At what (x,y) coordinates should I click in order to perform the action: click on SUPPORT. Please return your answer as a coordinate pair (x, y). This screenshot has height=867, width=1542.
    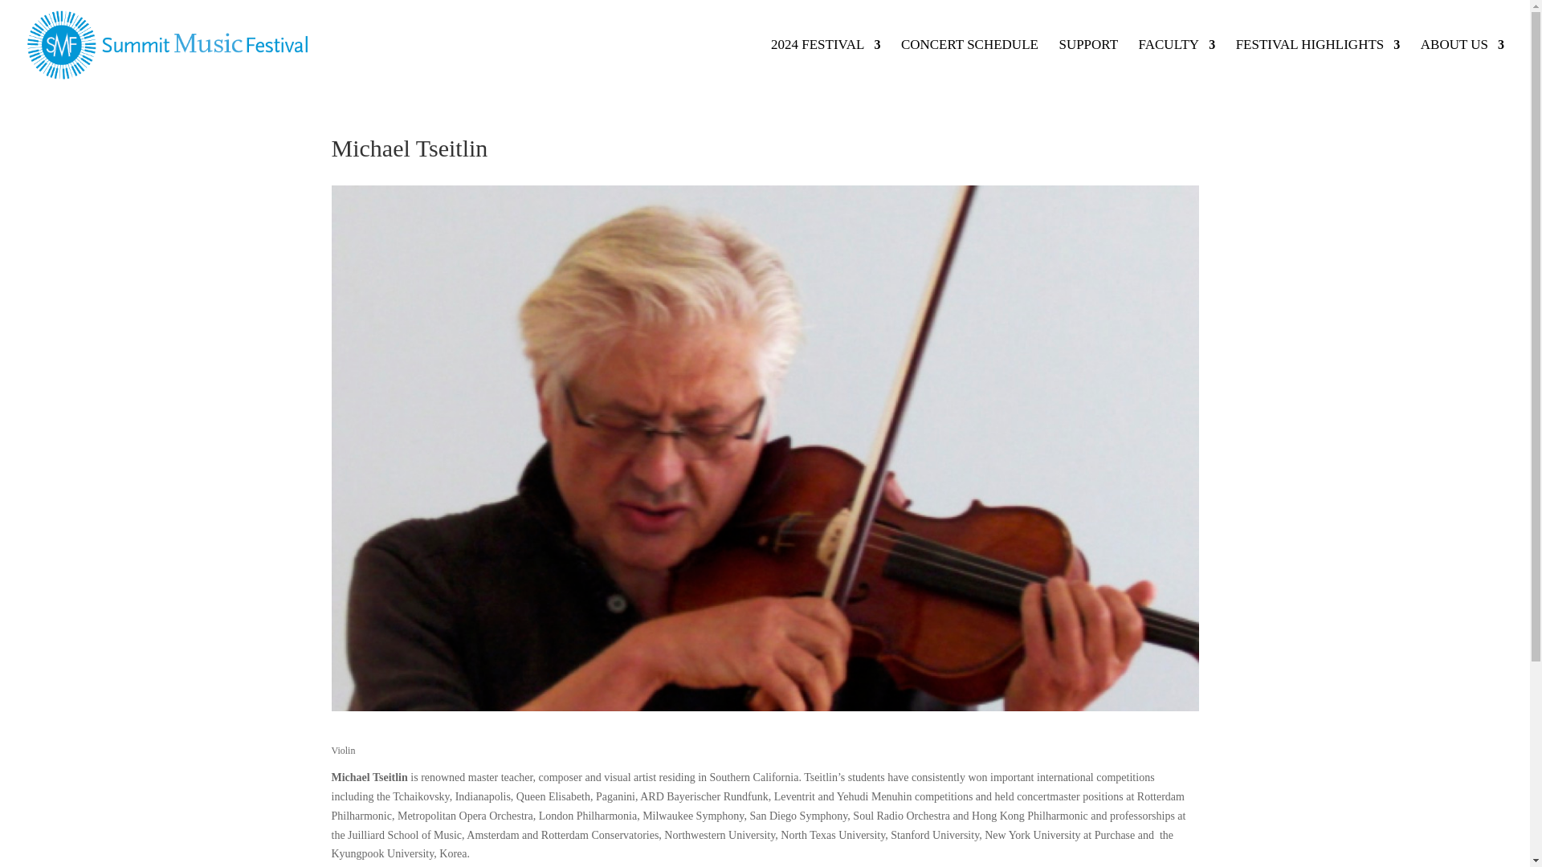
    Looking at the image, I should click on (1087, 64).